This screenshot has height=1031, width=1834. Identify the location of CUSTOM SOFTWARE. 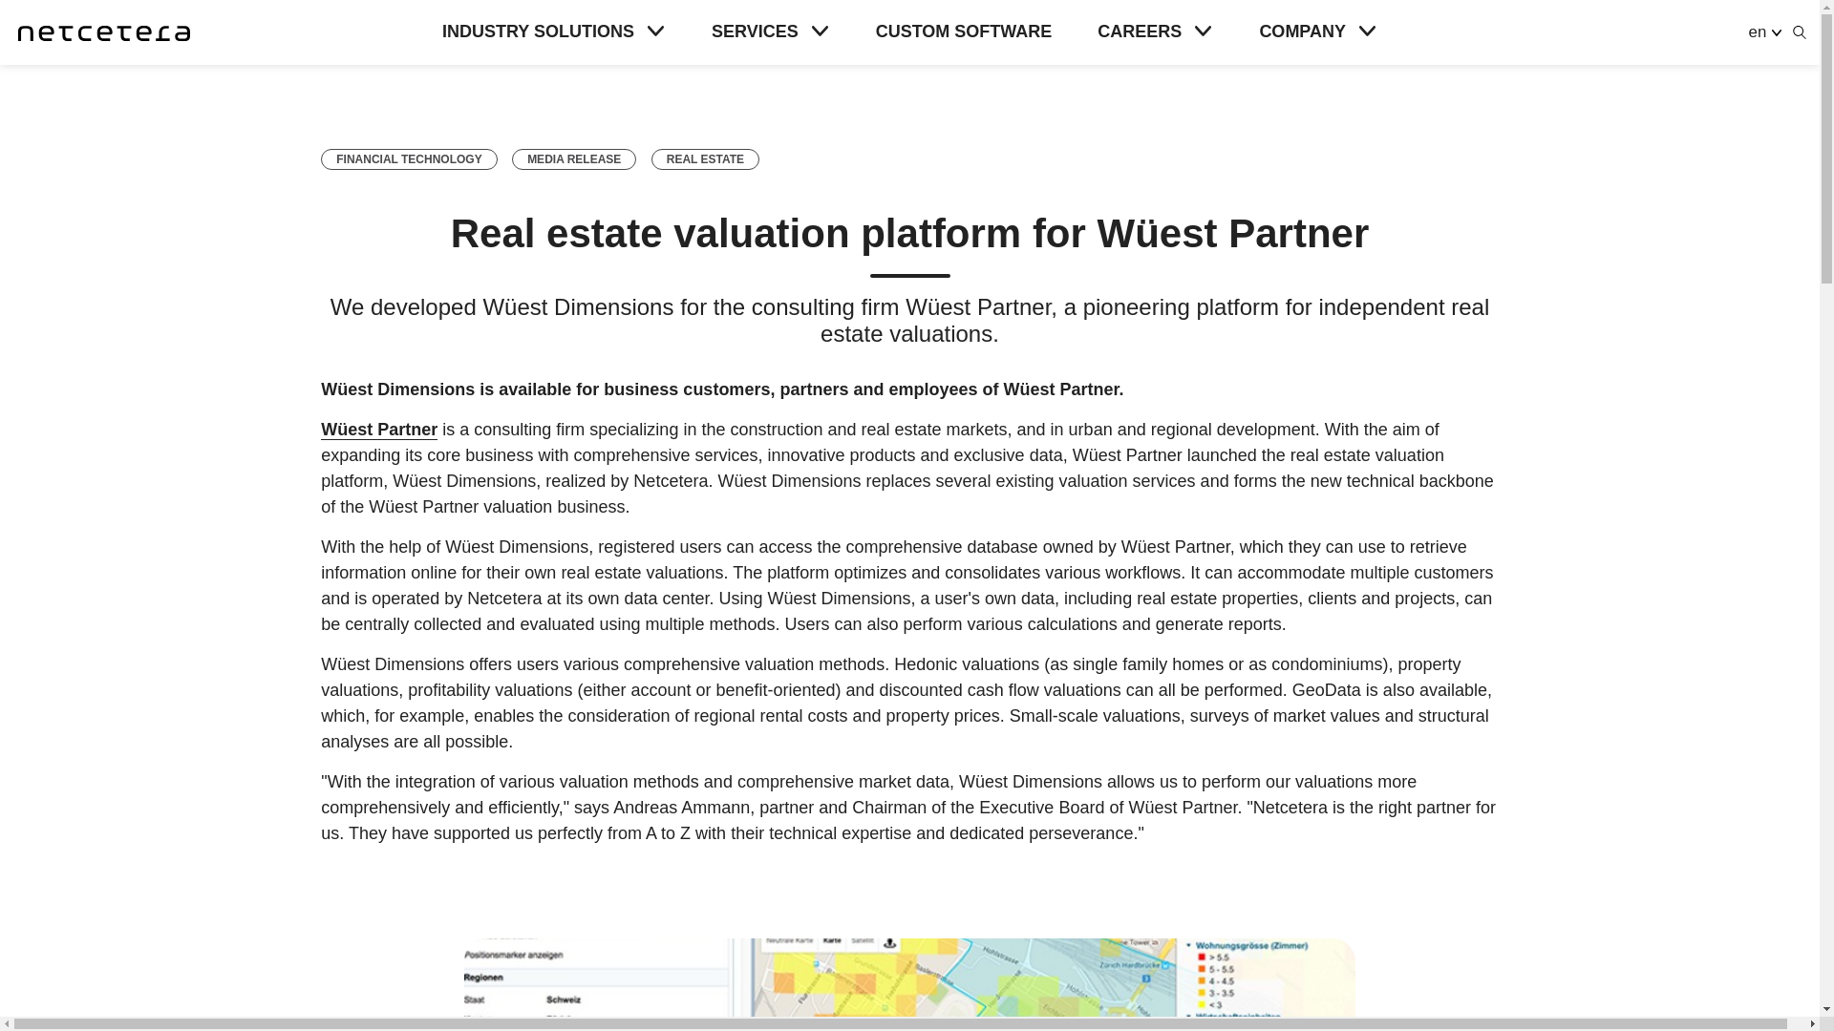
(965, 32).